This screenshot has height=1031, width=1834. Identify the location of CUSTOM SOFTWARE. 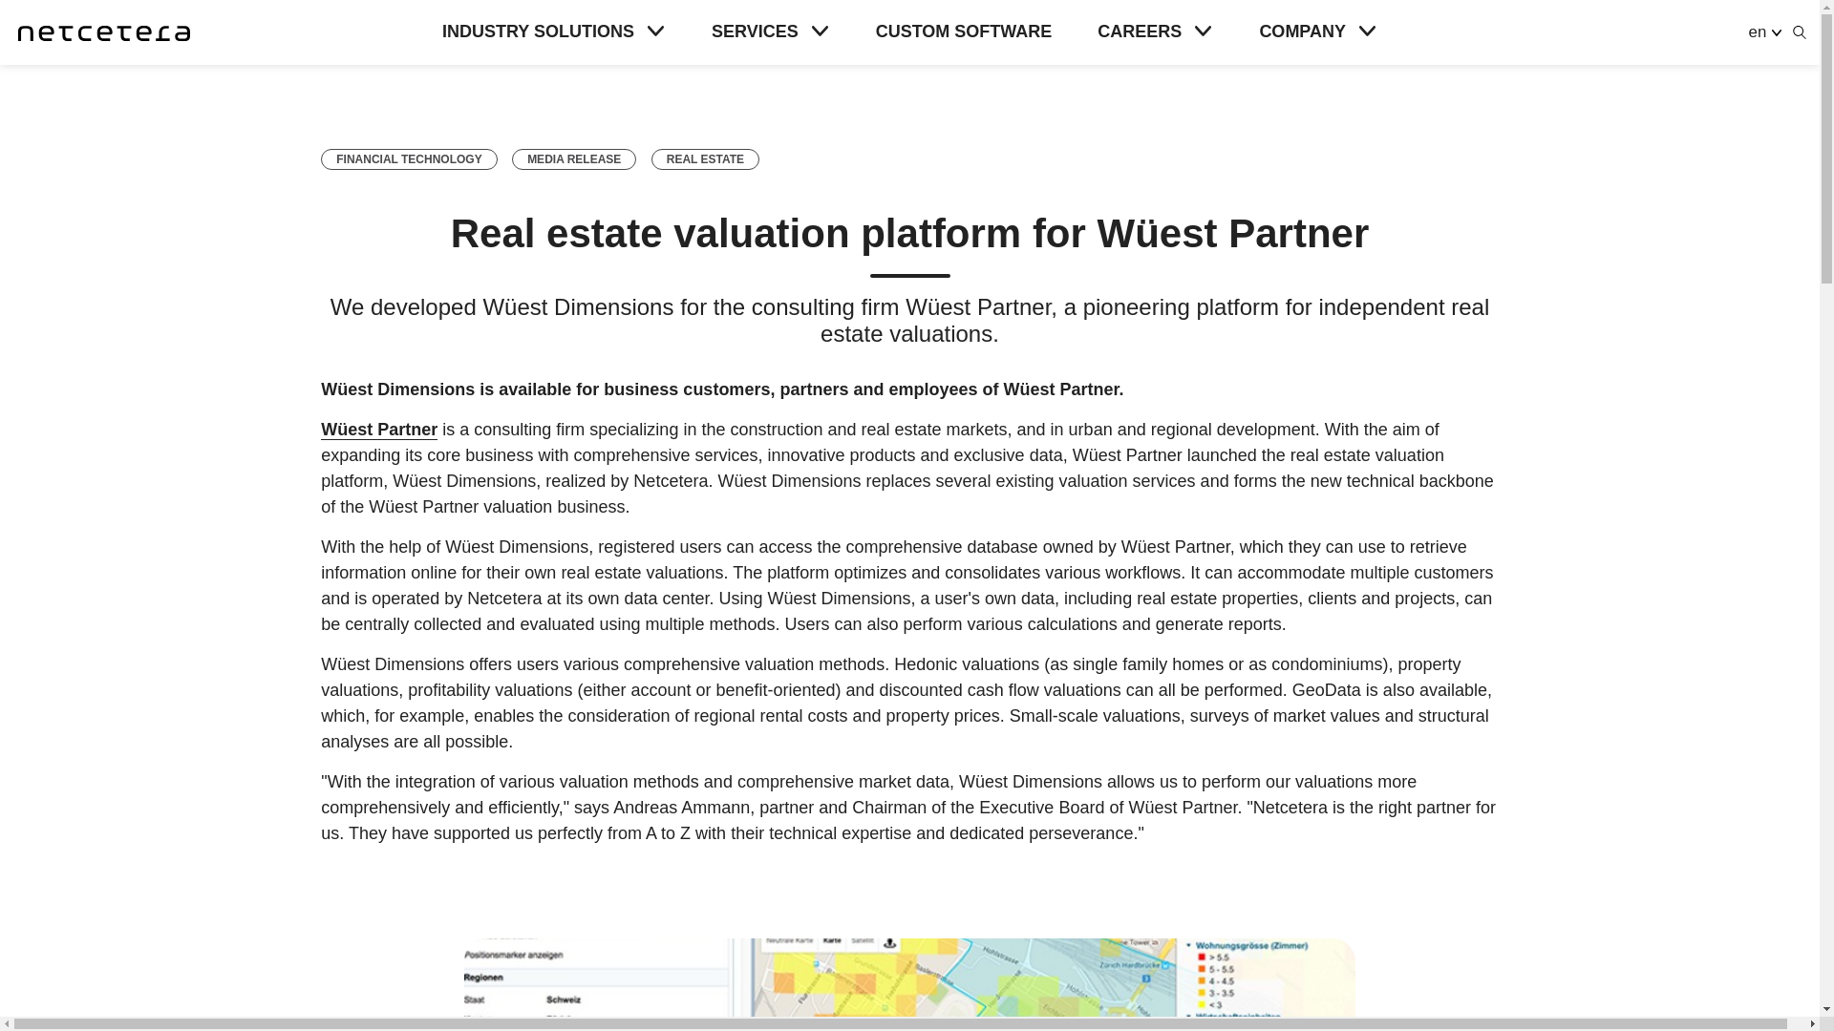
(965, 32).